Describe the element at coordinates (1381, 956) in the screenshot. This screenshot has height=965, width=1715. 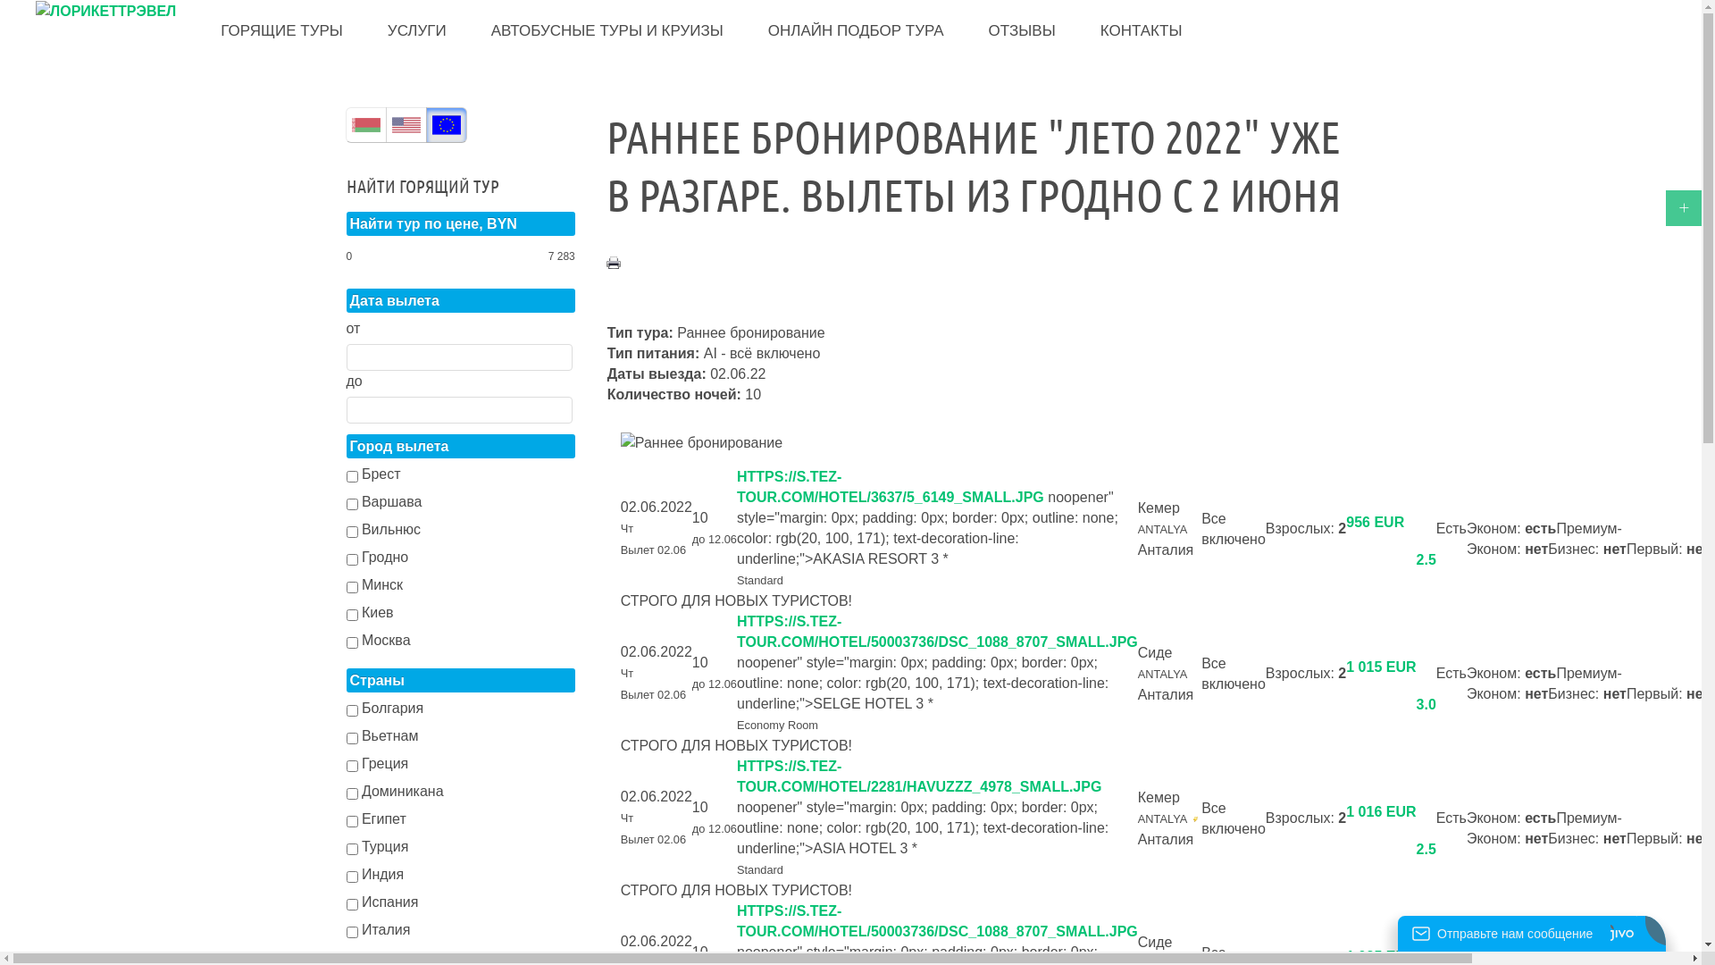
I see `1 025 EUR` at that location.